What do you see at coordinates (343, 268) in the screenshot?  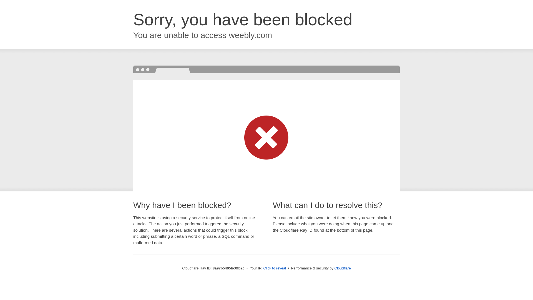 I see `Cloudflare` at bounding box center [343, 268].